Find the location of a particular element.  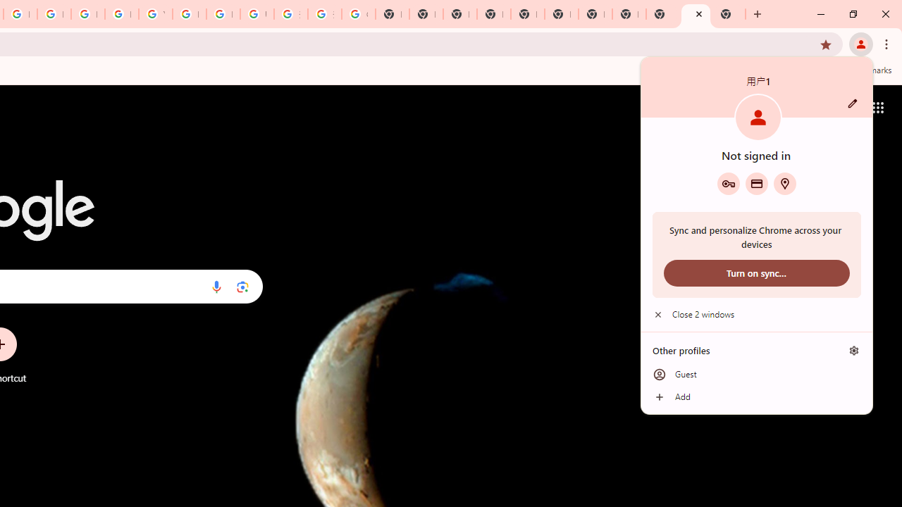

Addresses and more is located at coordinates (785, 183).